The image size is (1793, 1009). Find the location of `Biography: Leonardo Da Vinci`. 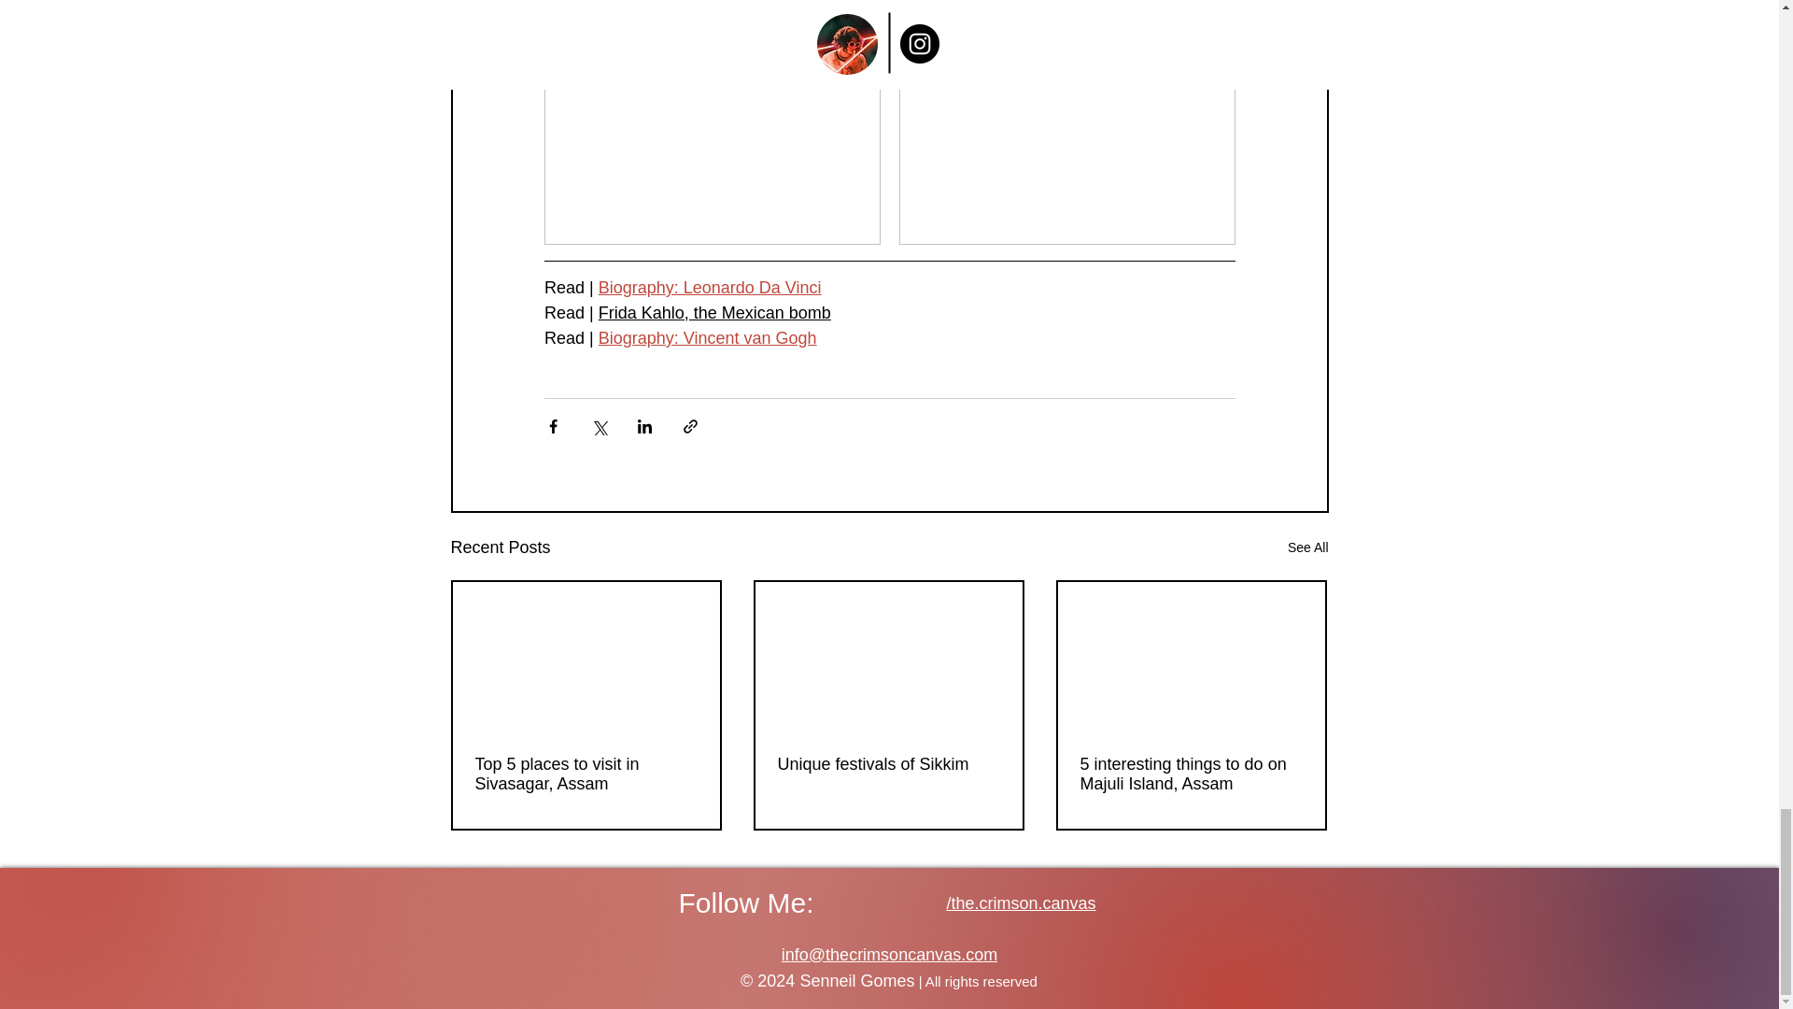

Biography: Leonardo Da Vinci is located at coordinates (709, 288).